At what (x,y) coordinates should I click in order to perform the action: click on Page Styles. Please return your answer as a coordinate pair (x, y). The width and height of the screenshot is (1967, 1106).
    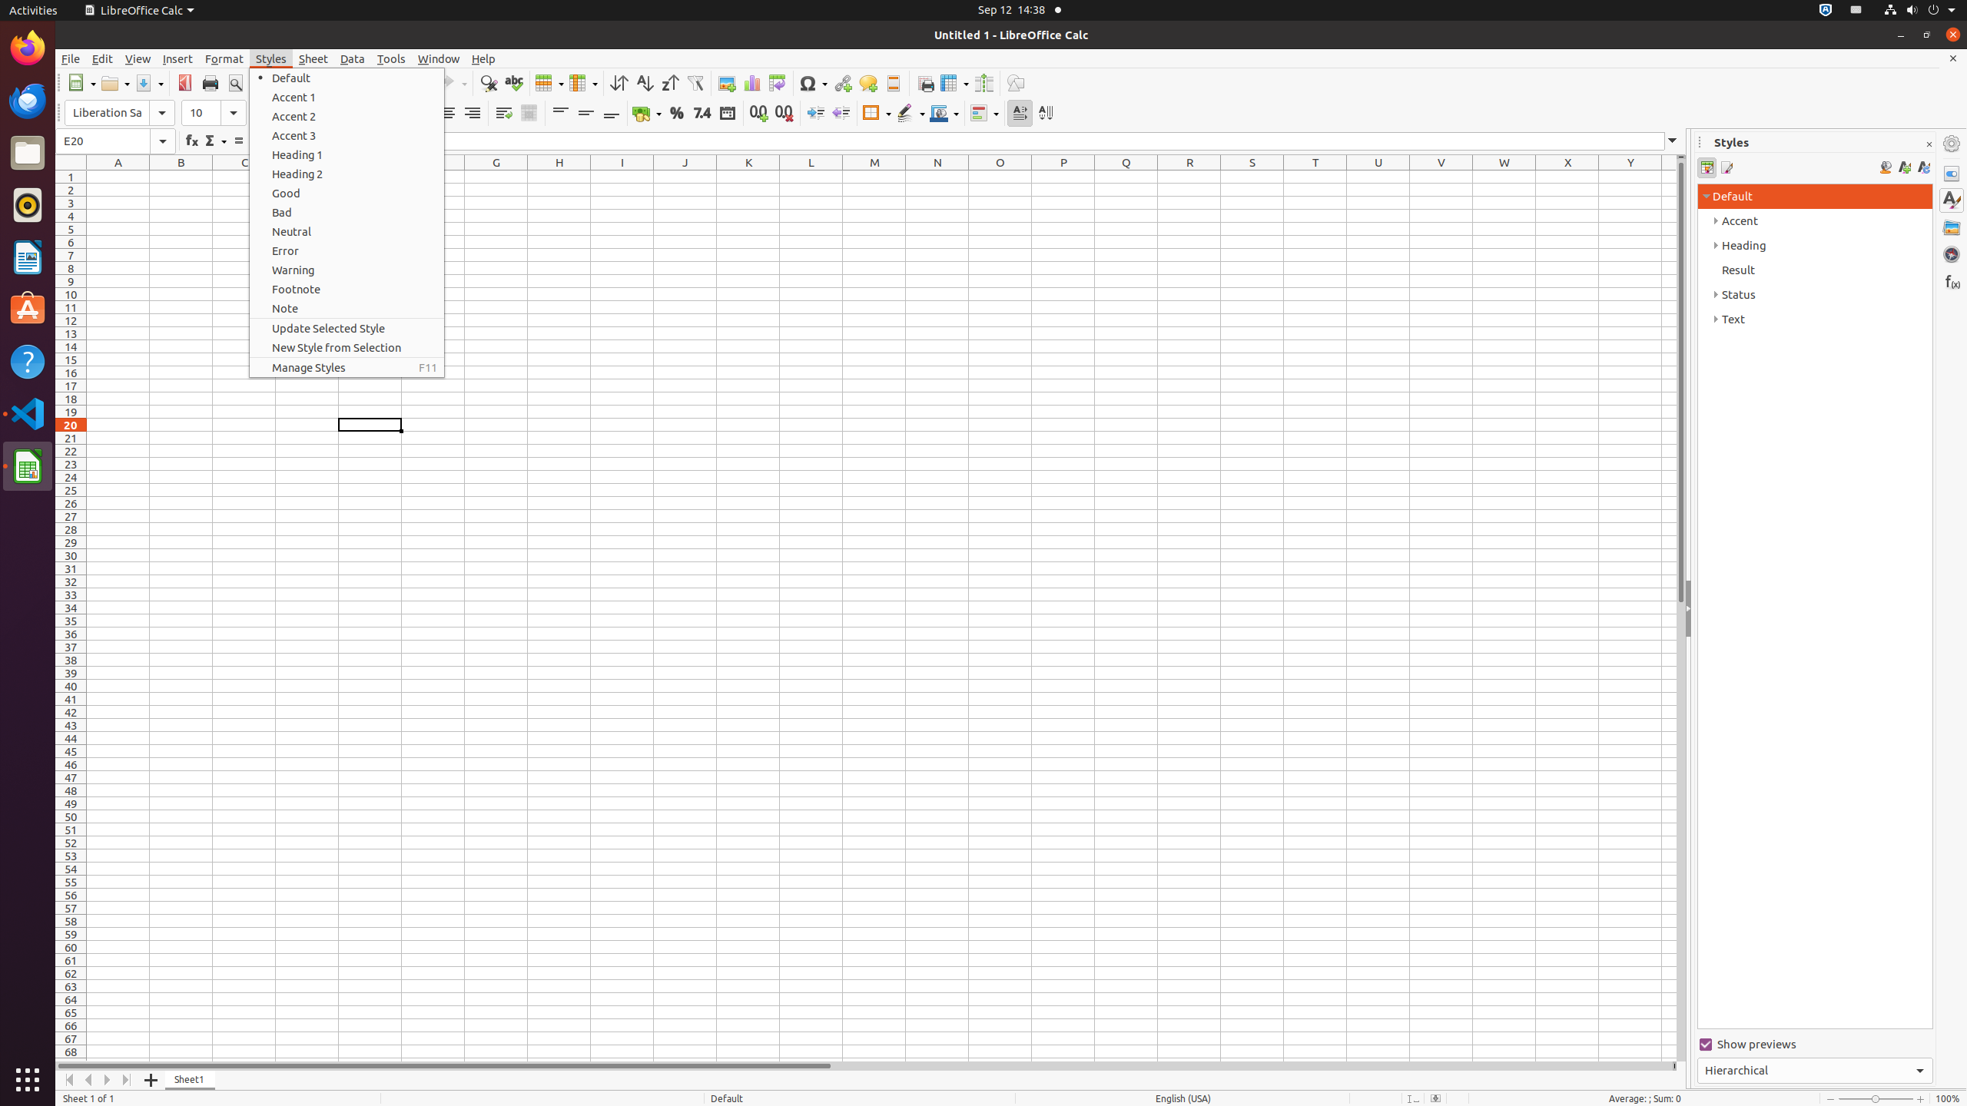
    Looking at the image, I should click on (1726, 167).